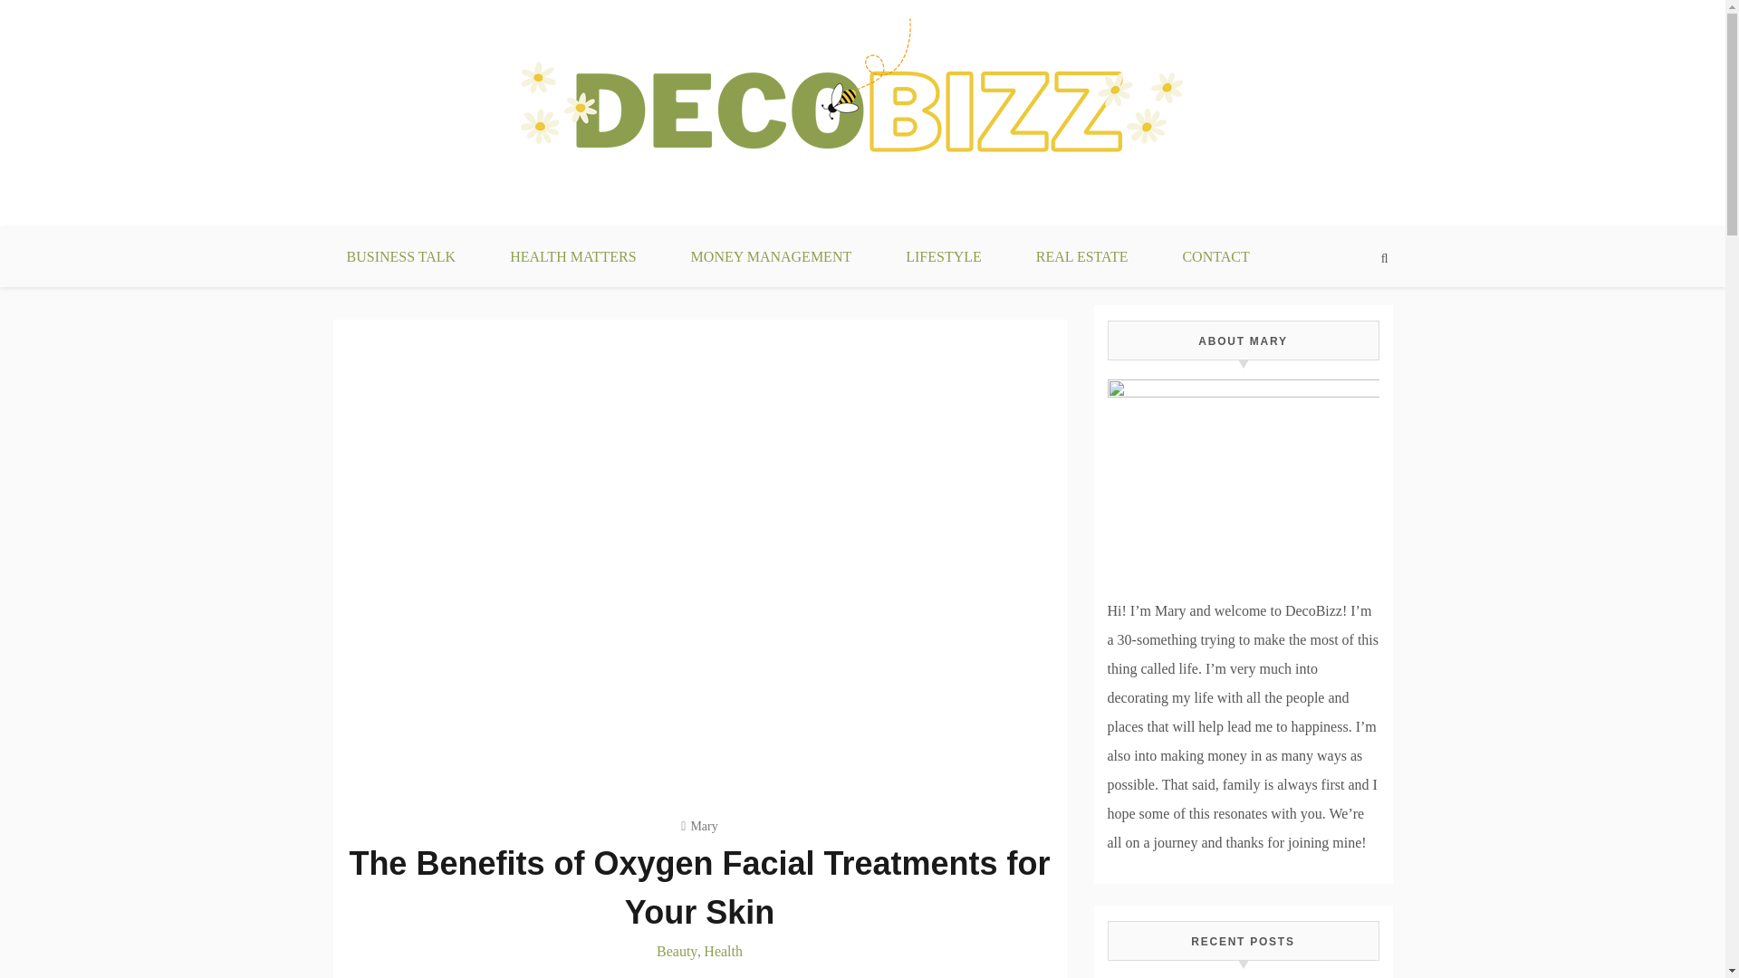 The width and height of the screenshot is (1739, 978). Describe the element at coordinates (1081, 257) in the screenshot. I see `REAL ESTATE` at that location.